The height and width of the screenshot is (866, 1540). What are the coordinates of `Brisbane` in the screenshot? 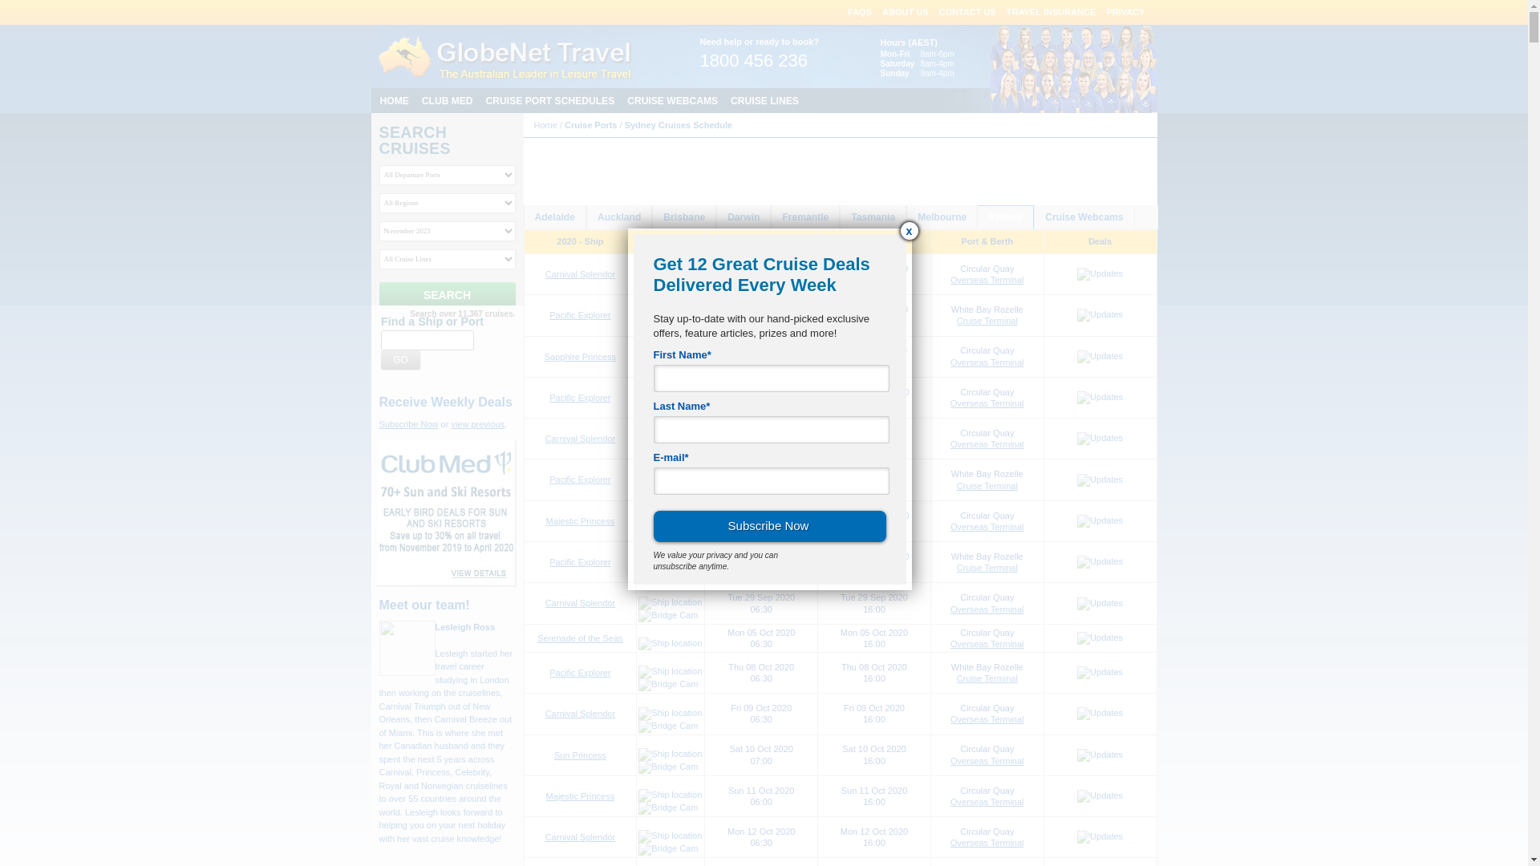 It's located at (684, 218).